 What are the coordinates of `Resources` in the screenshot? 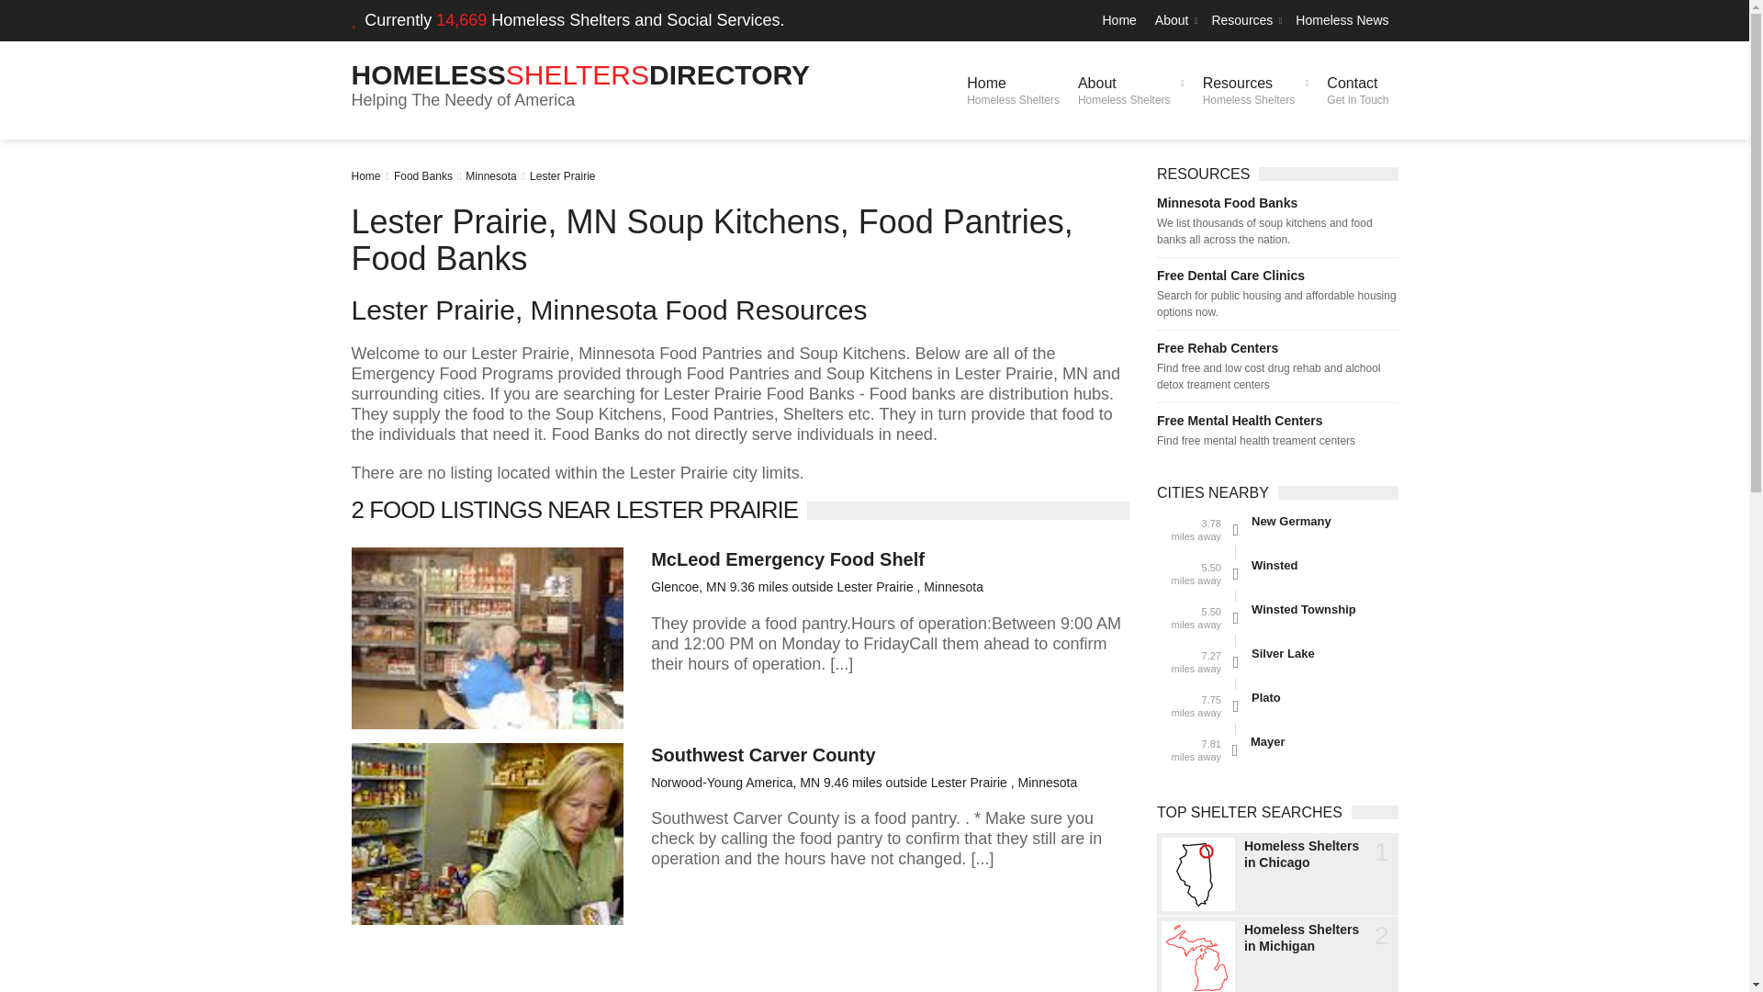 It's located at (1244, 20).